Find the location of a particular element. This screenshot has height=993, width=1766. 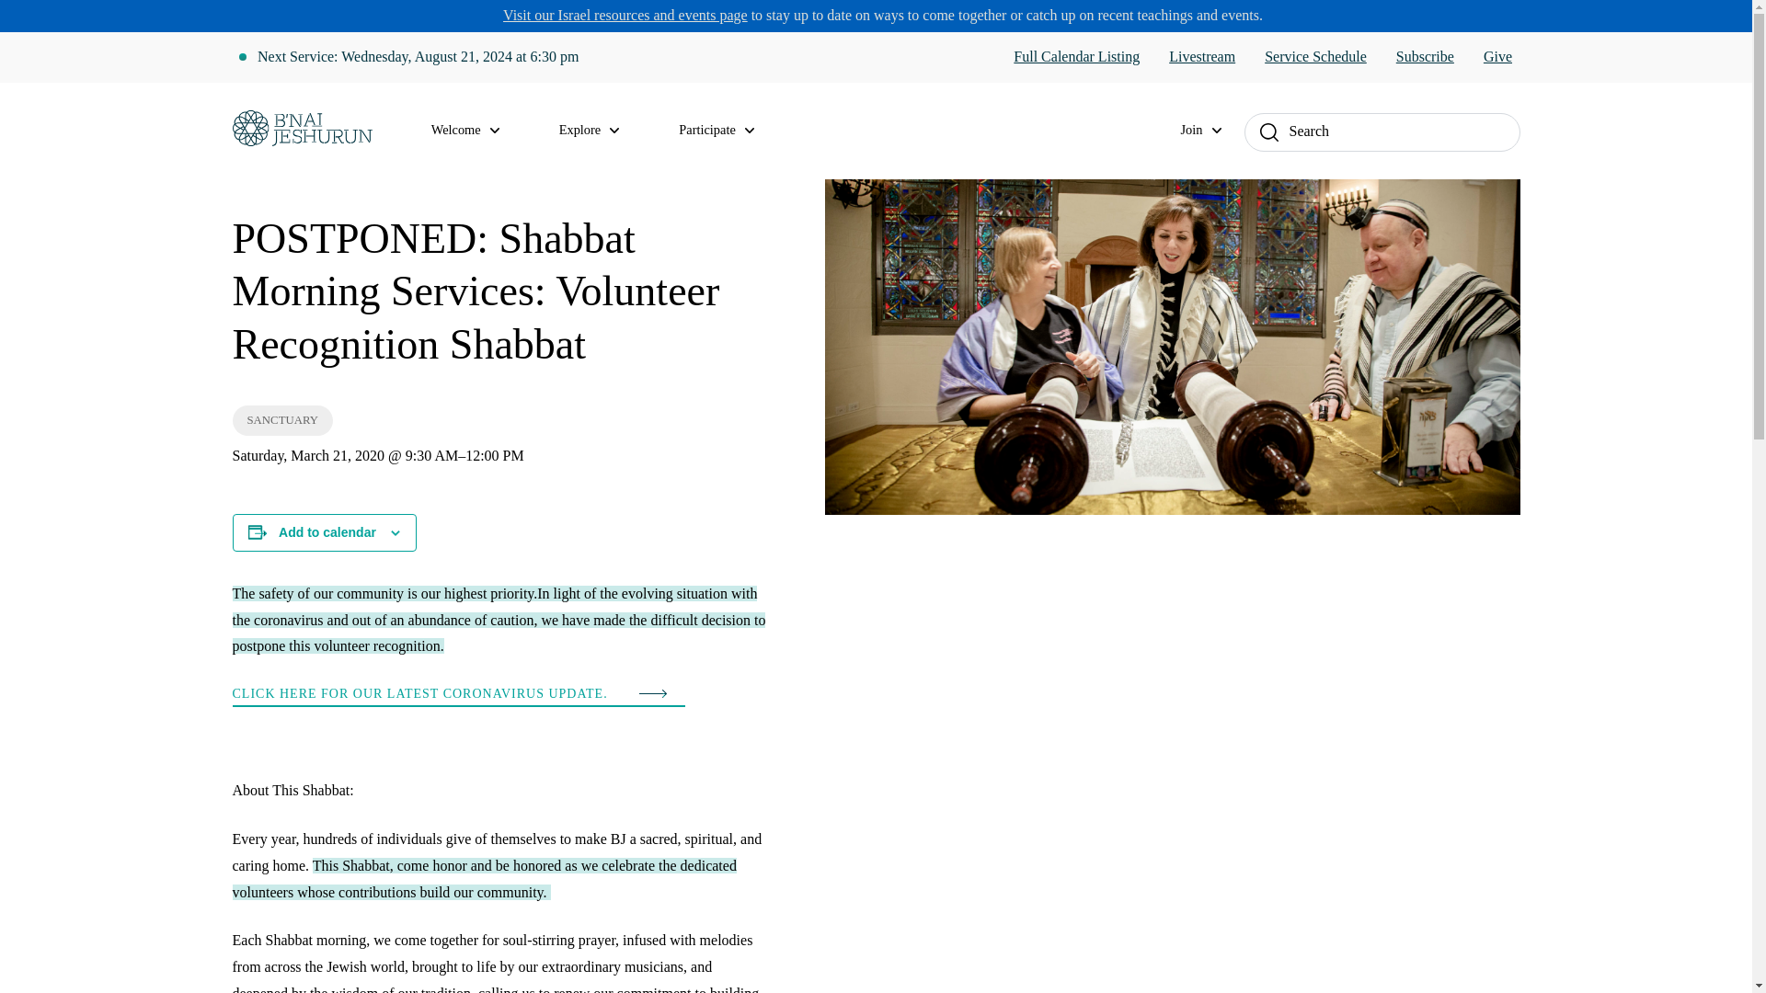

Subscribe is located at coordinates (1425, 57).